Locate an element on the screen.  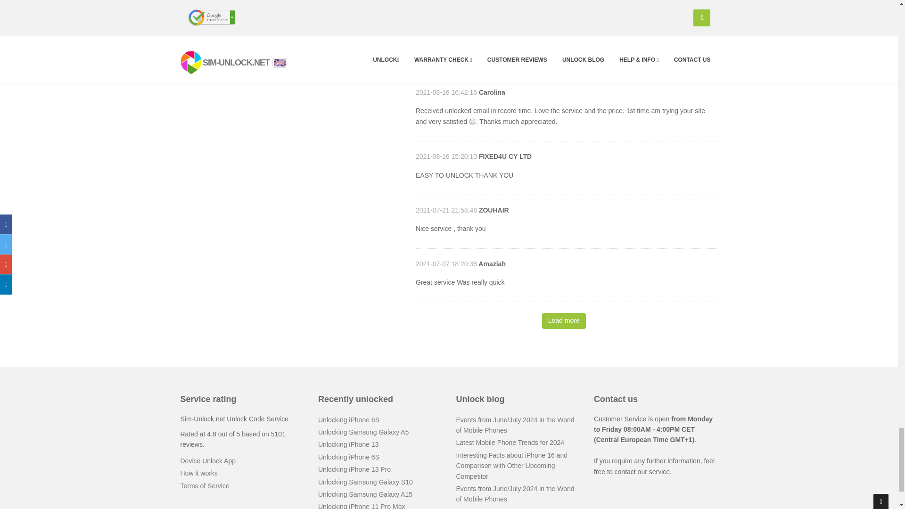
Unlocking iPhone 6S is located at coordinates (349, 419).